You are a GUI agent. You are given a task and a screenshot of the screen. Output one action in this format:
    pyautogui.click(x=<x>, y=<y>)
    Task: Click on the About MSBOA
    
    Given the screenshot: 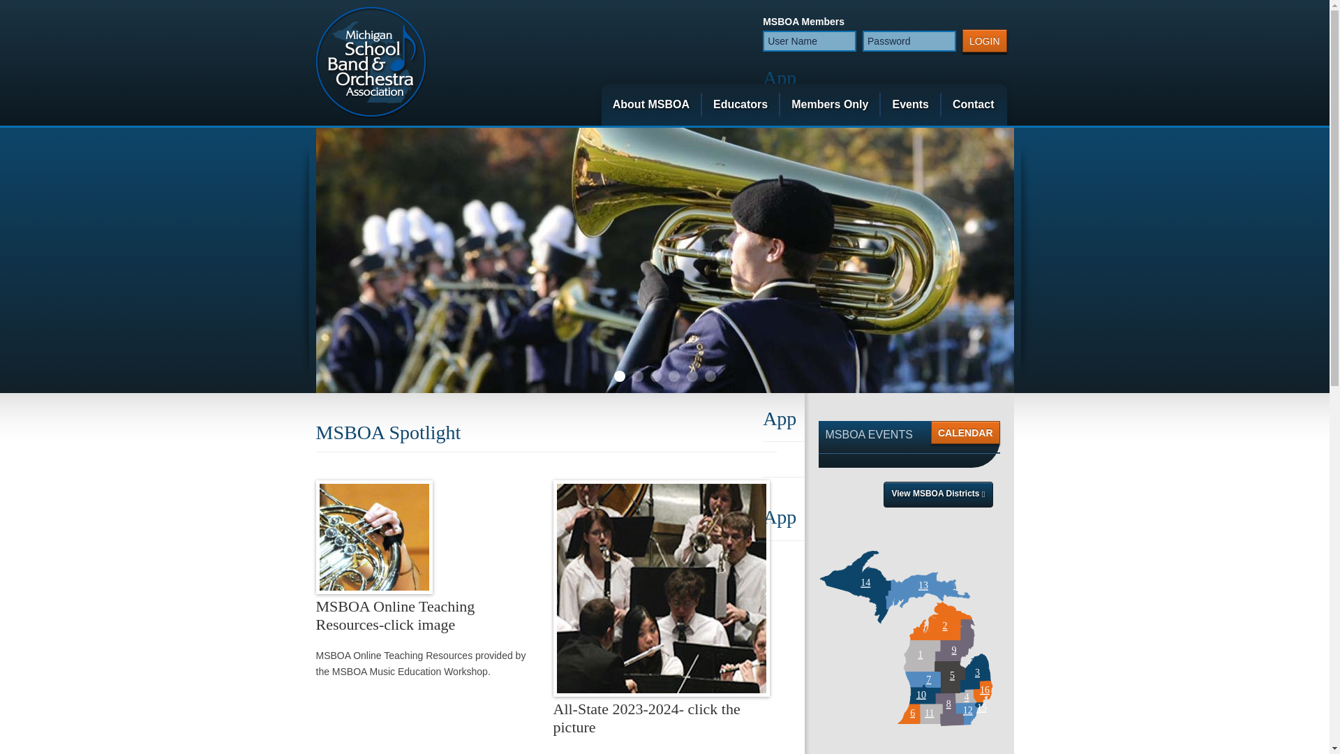 What is the action you would take?
    pyautogui.click(x=651, y=105)
    